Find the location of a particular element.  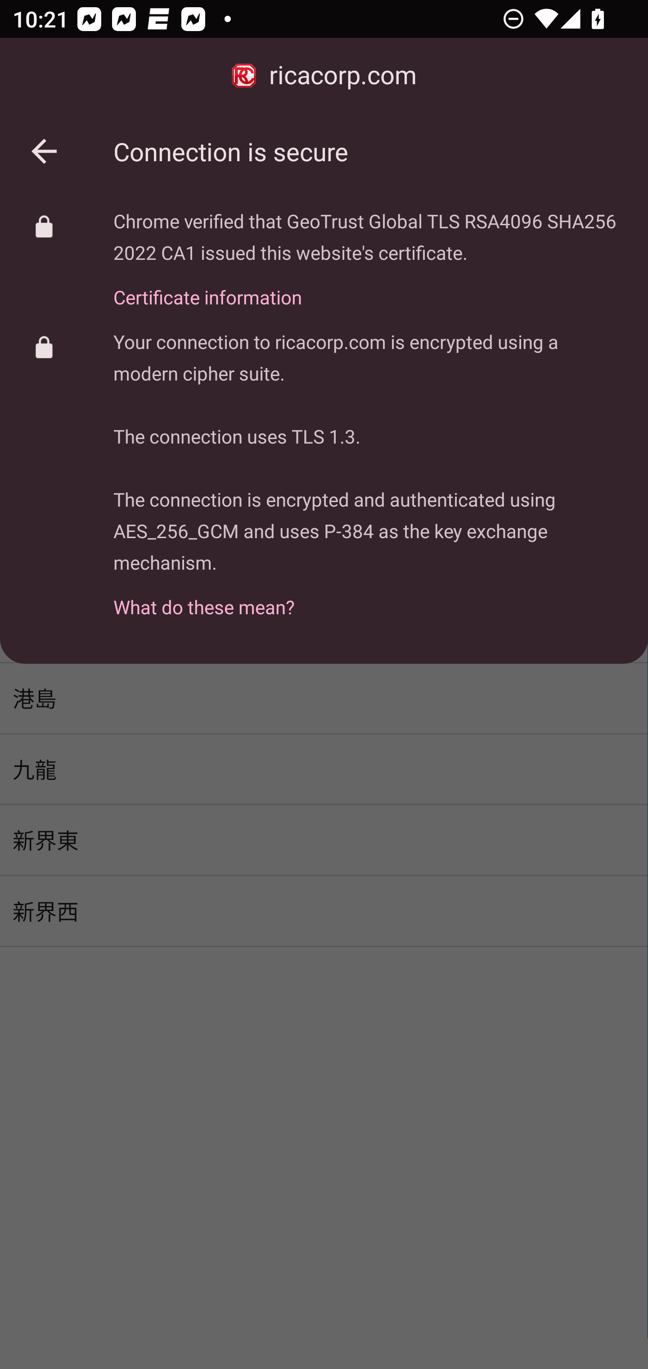

What do these mean? is located at coordinates (368, 597).